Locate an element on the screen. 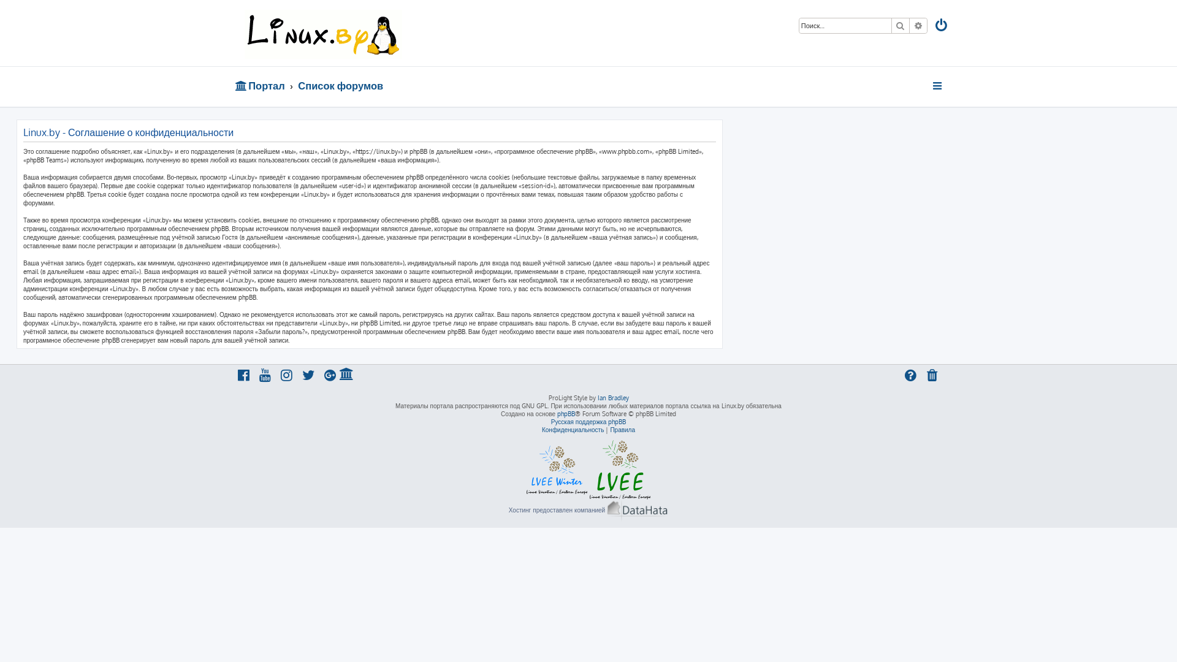 The width and height of the screenshot is (1177, 662). Facebook is located at coordinates (244, 376).